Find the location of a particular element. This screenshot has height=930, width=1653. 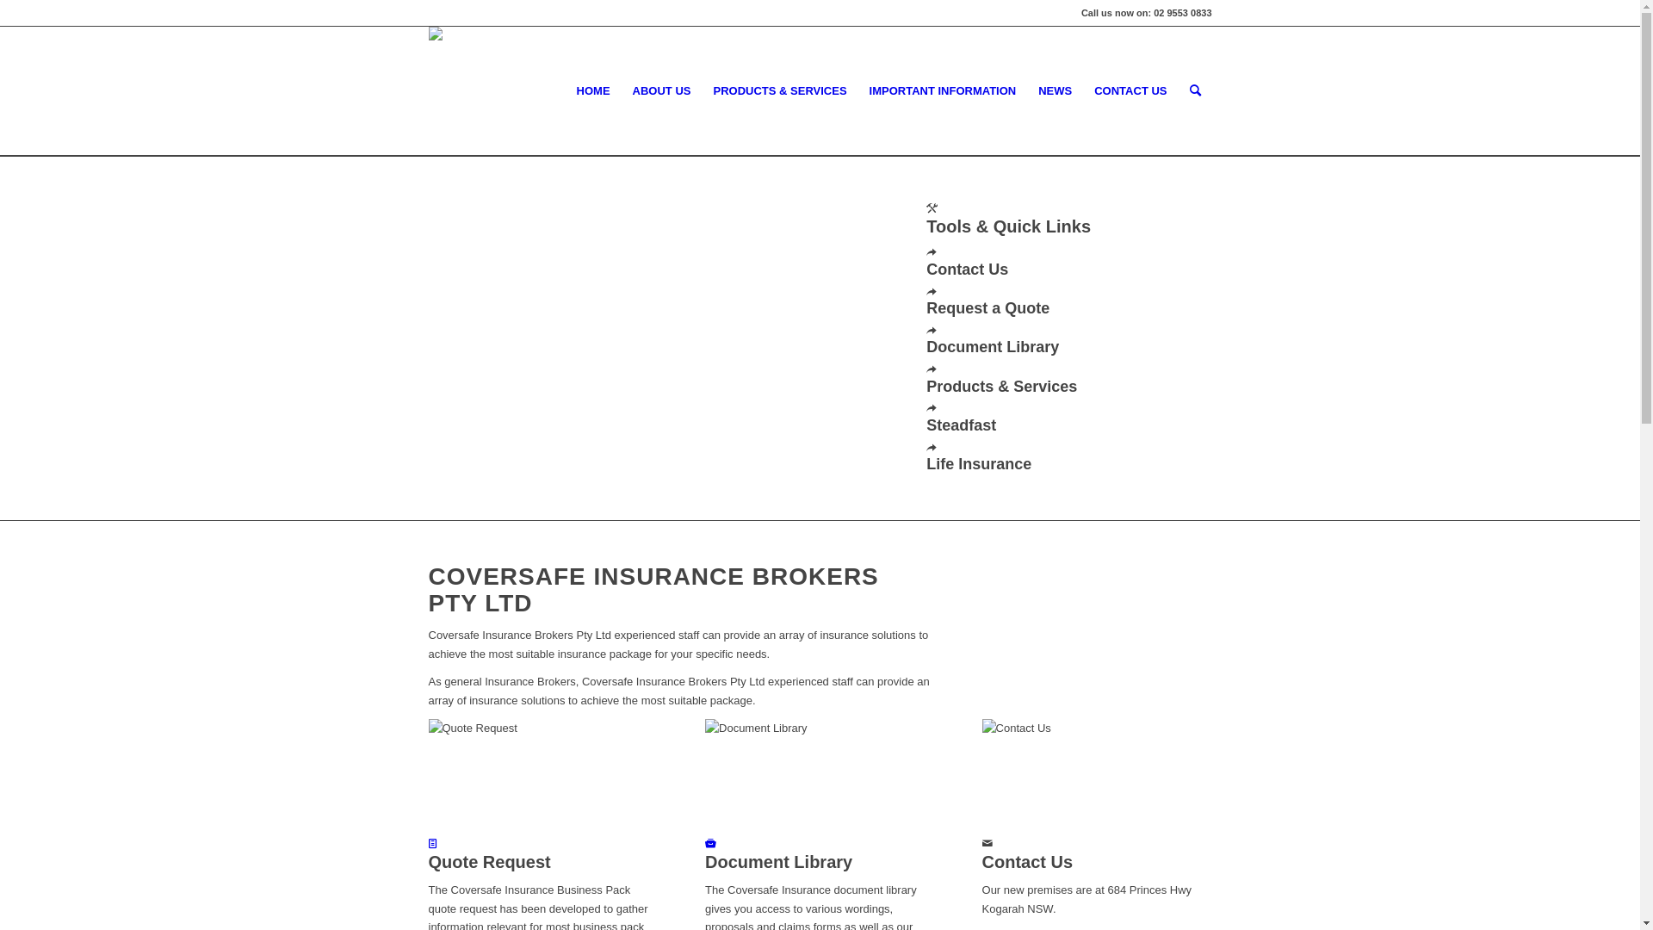

Document Library is located at coordinates (993, 347).